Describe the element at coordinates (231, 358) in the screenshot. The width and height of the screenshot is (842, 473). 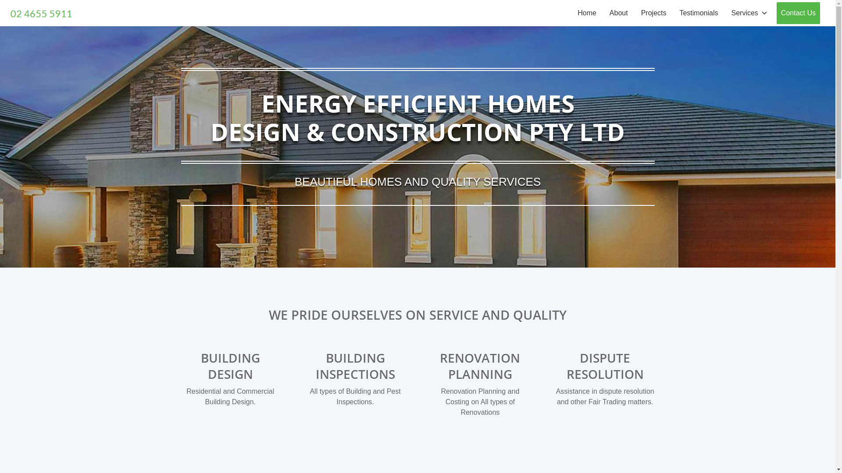
I see `BUILDING` at that location.